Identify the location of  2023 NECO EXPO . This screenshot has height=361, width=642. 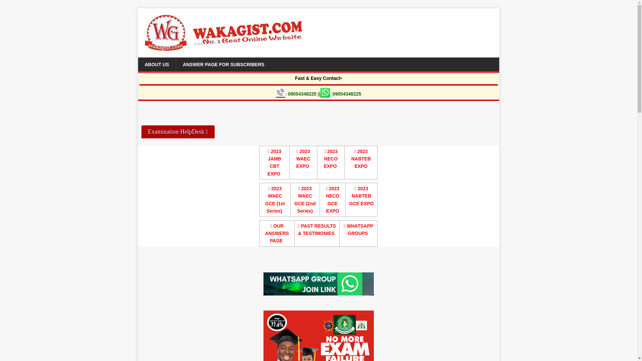
(330, 158).